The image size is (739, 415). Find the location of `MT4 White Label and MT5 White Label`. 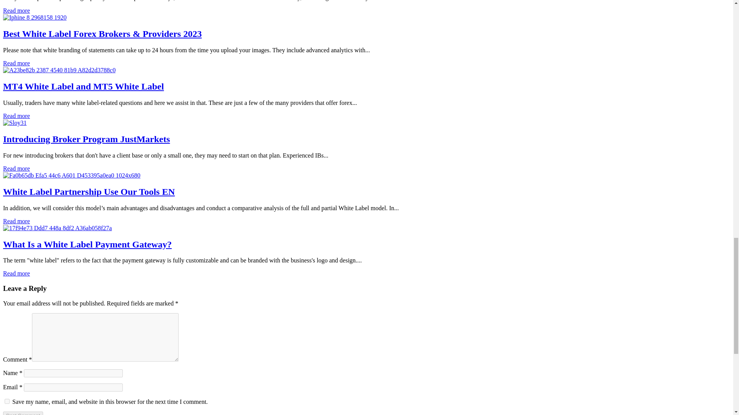

MT4 White Label and MT5 White Label is located at coordinates (59, 70).